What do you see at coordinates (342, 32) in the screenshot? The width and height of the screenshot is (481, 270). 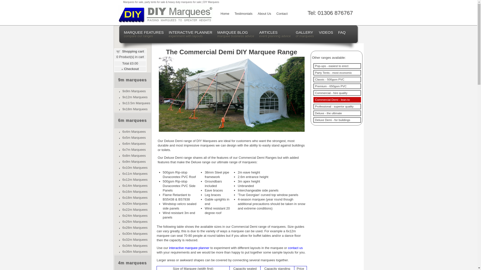 I see `Frequently asked questions` at bounding box center [342, 32].